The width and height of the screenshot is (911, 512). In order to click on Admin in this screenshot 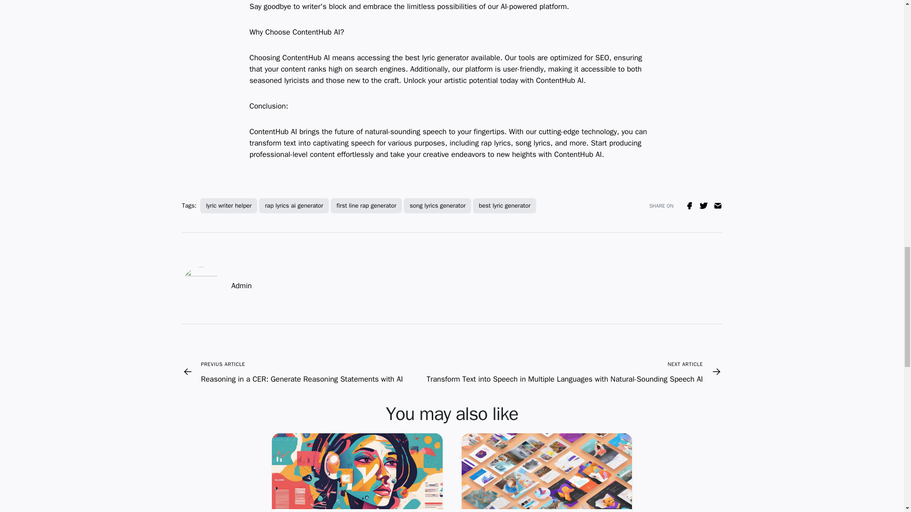, I will do `click(242, 285)`.